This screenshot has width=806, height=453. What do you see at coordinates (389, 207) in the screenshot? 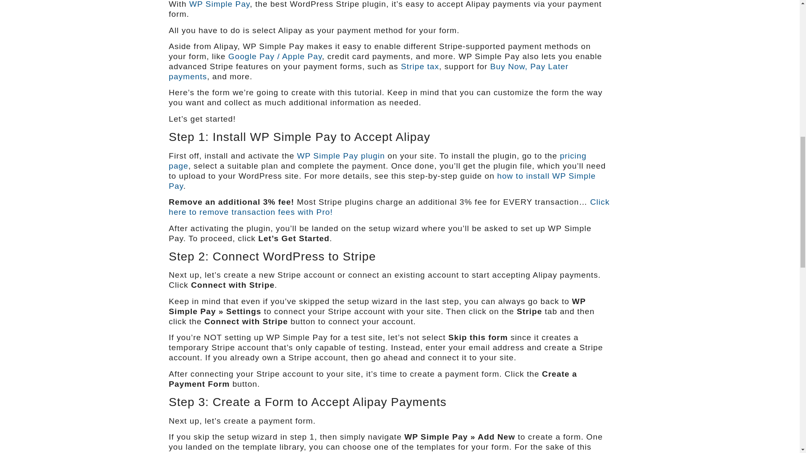
I see `Click here to remove transaction fees with Pro!` at bounding box center [389, 207].